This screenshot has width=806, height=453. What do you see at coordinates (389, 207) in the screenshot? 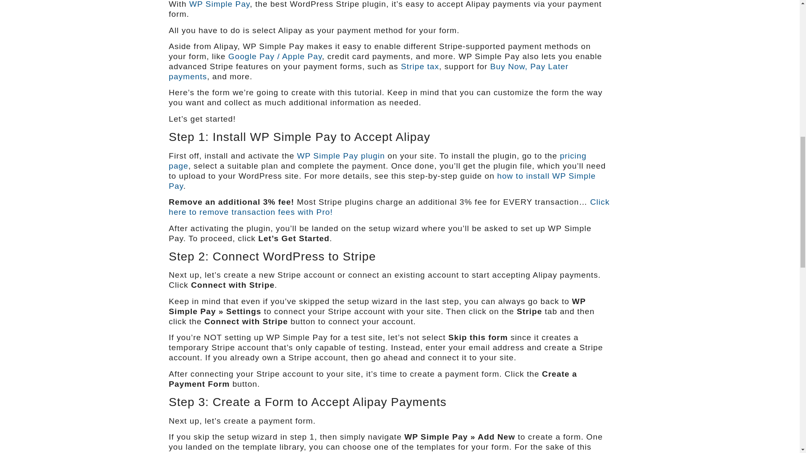
I see `Click here to remove transaction fees with Pro!` at bounding box center [389, 207].